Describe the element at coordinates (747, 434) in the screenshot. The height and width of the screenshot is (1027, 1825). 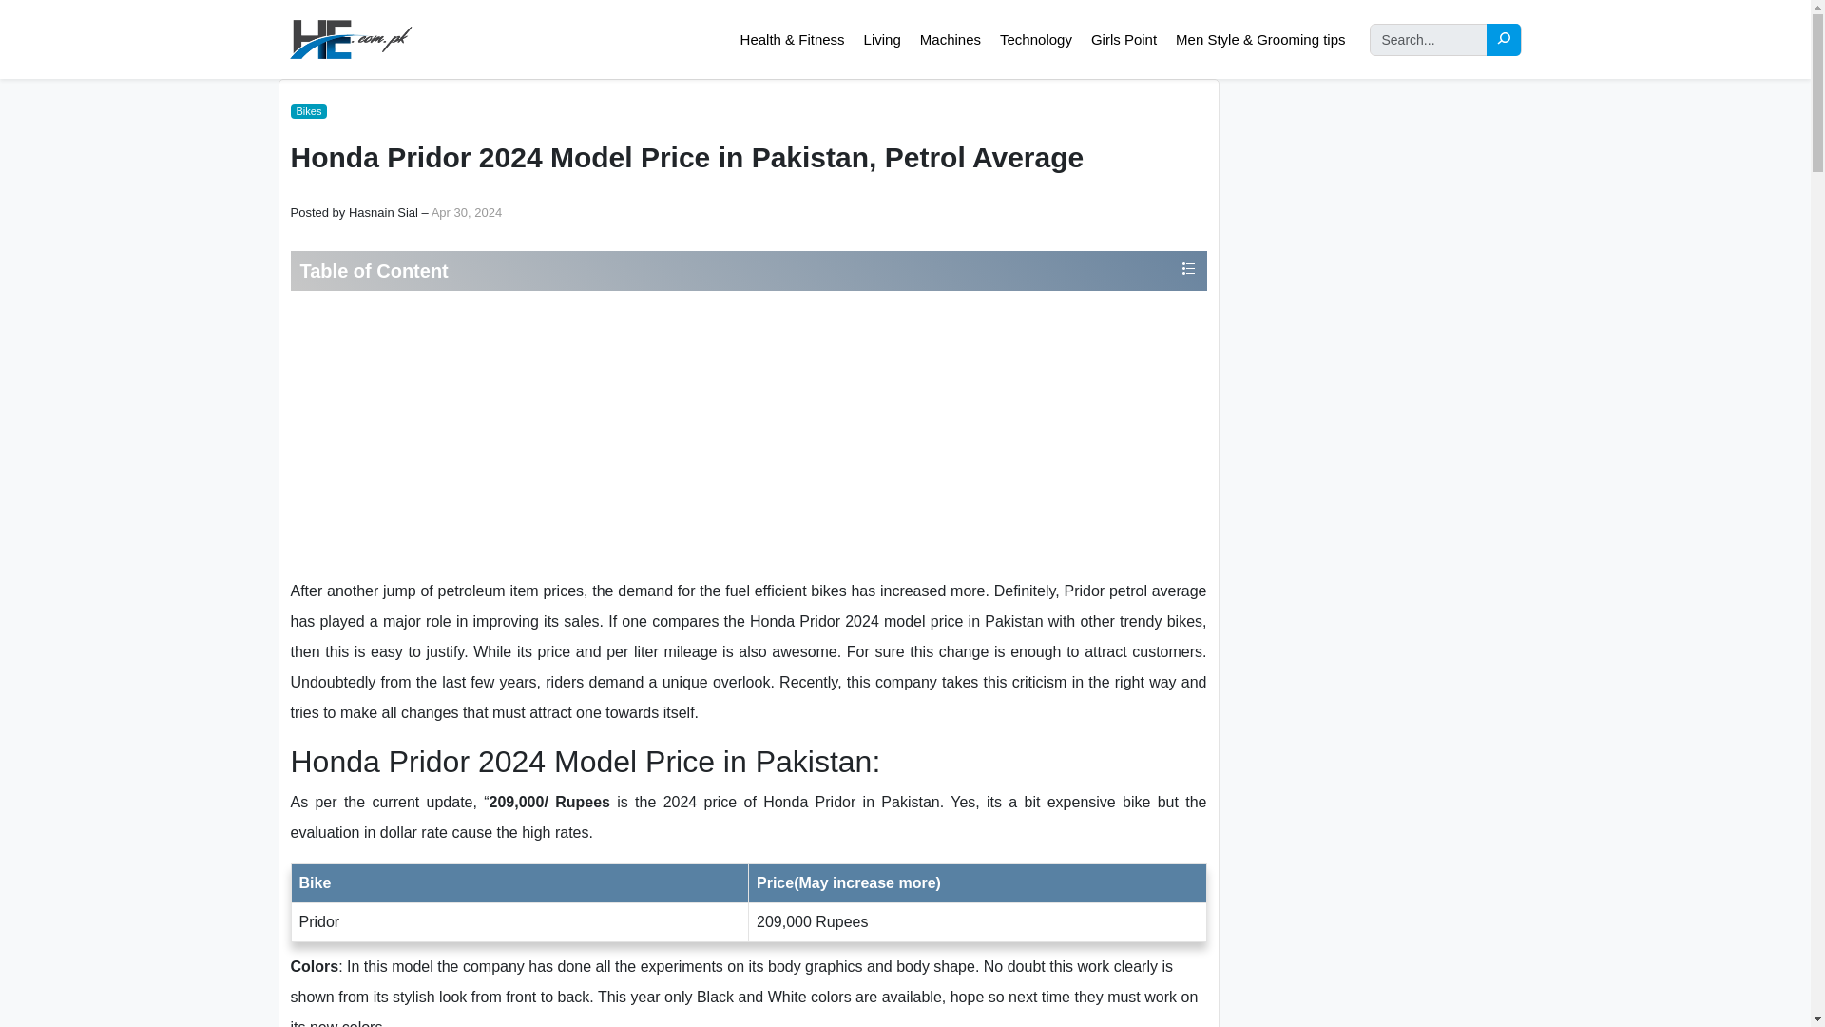
I see `Advertisement` at that location.